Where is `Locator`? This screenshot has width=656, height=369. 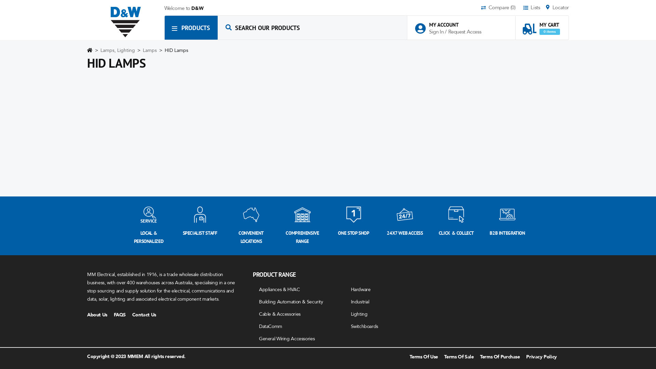 Locator is located at coordinates (558, 8).